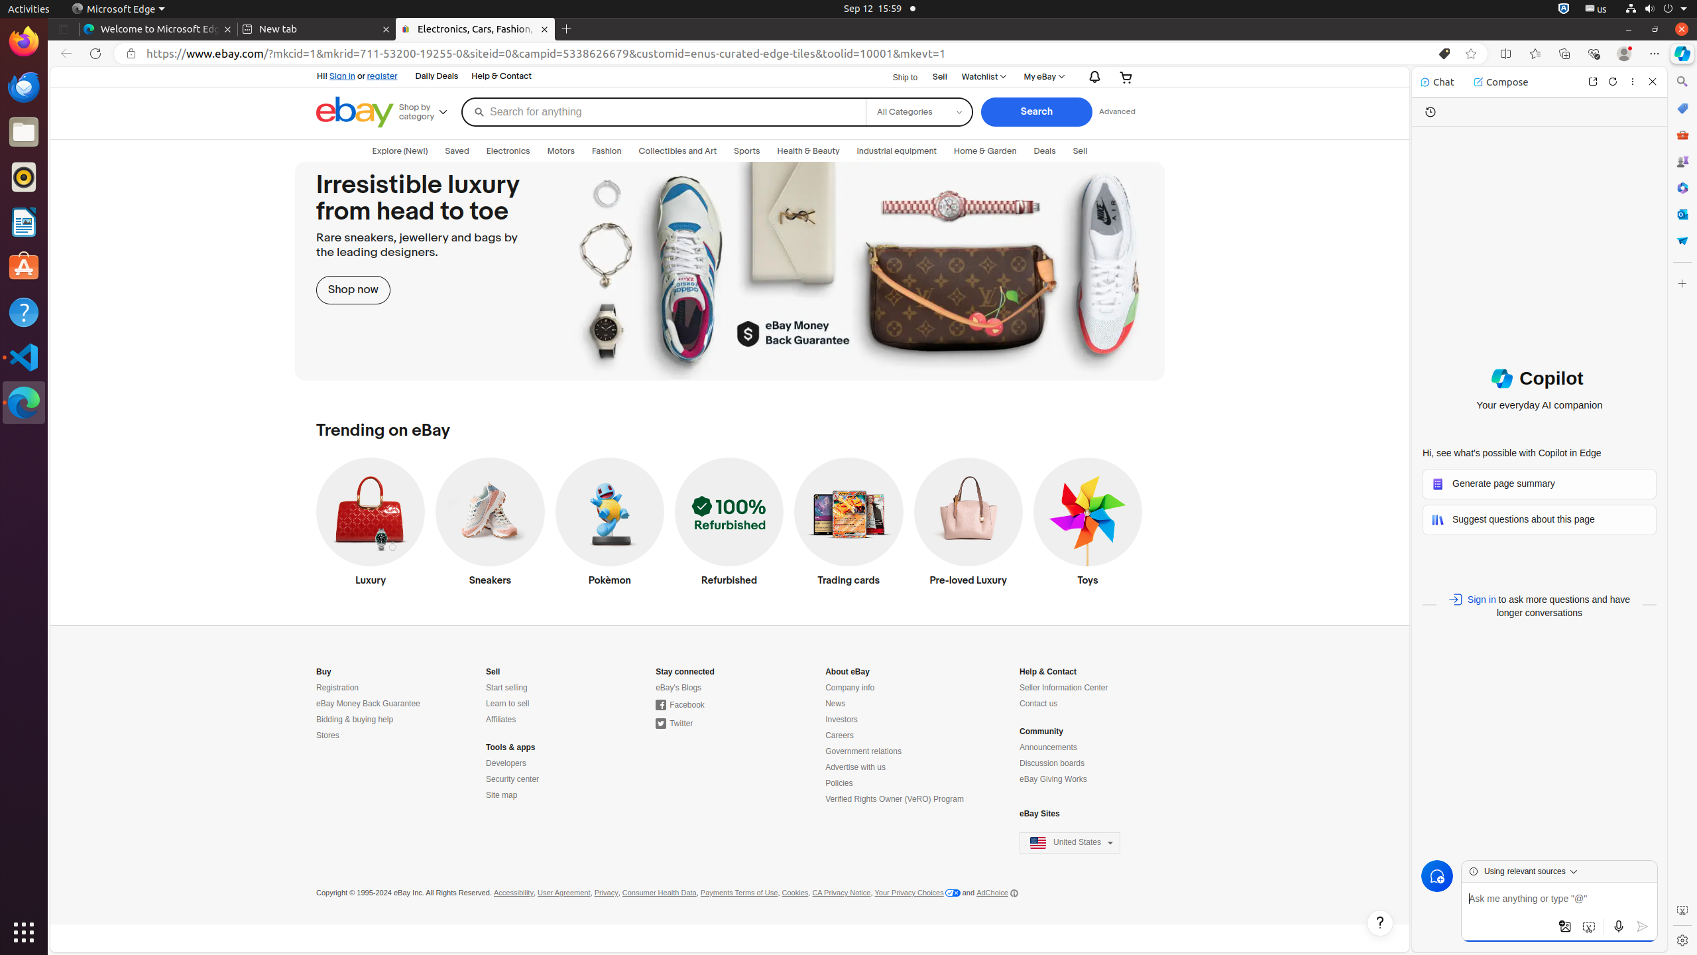  I want to click on Sneakers, so click(491, 525).